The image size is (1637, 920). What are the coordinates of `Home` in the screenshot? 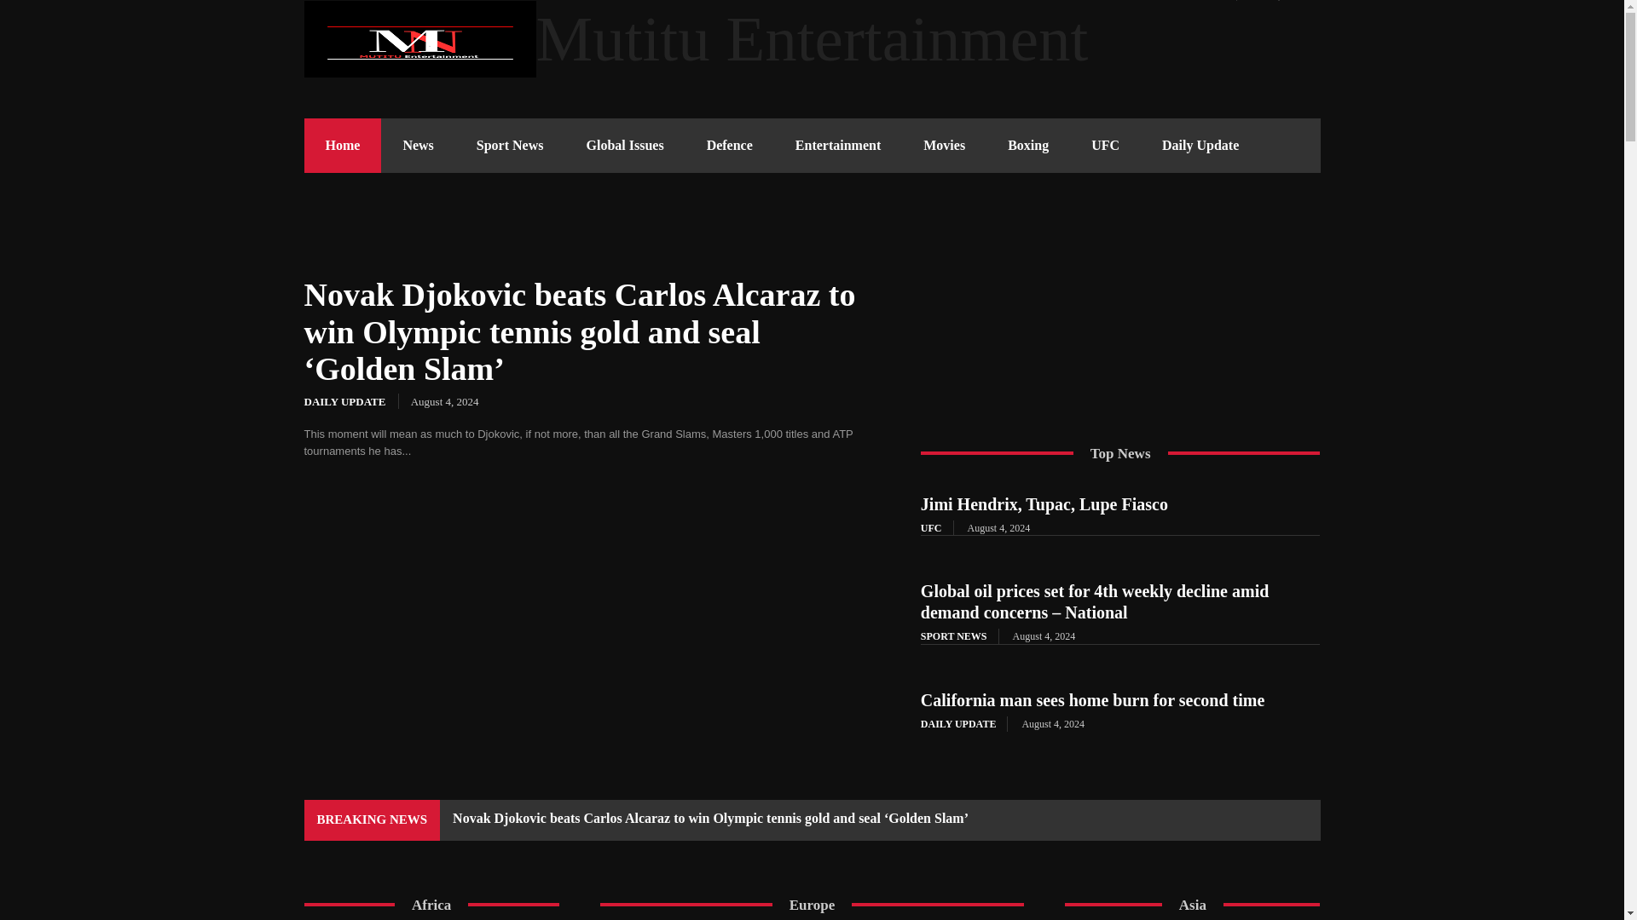 It's located at (342, 146).